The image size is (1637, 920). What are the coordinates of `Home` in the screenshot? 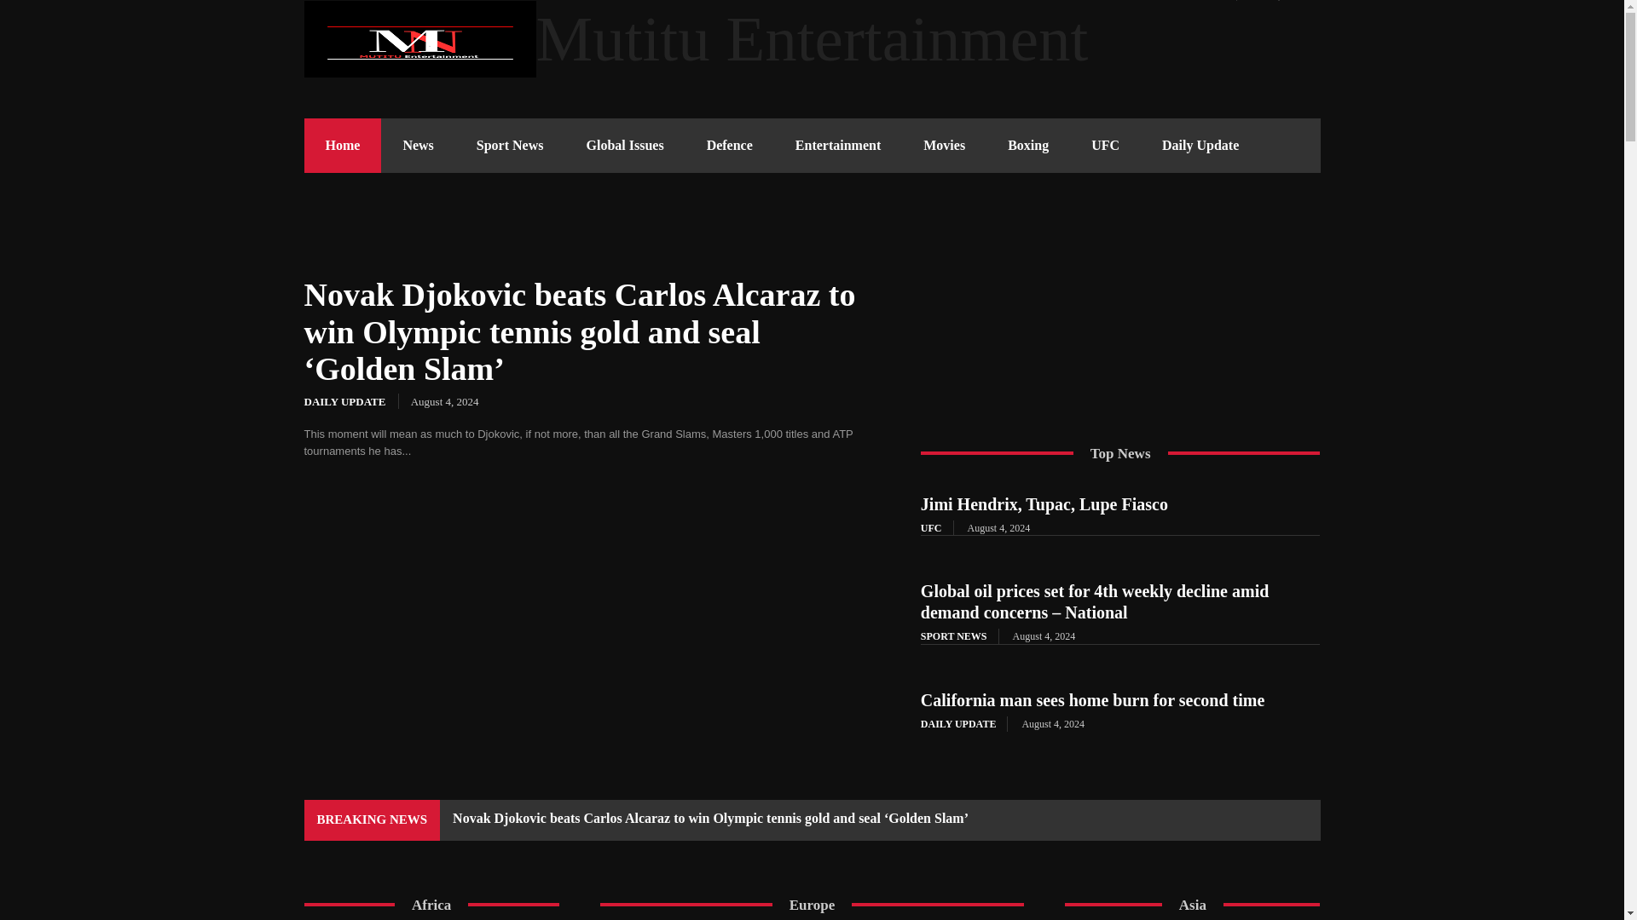 It's located at (342, 146).